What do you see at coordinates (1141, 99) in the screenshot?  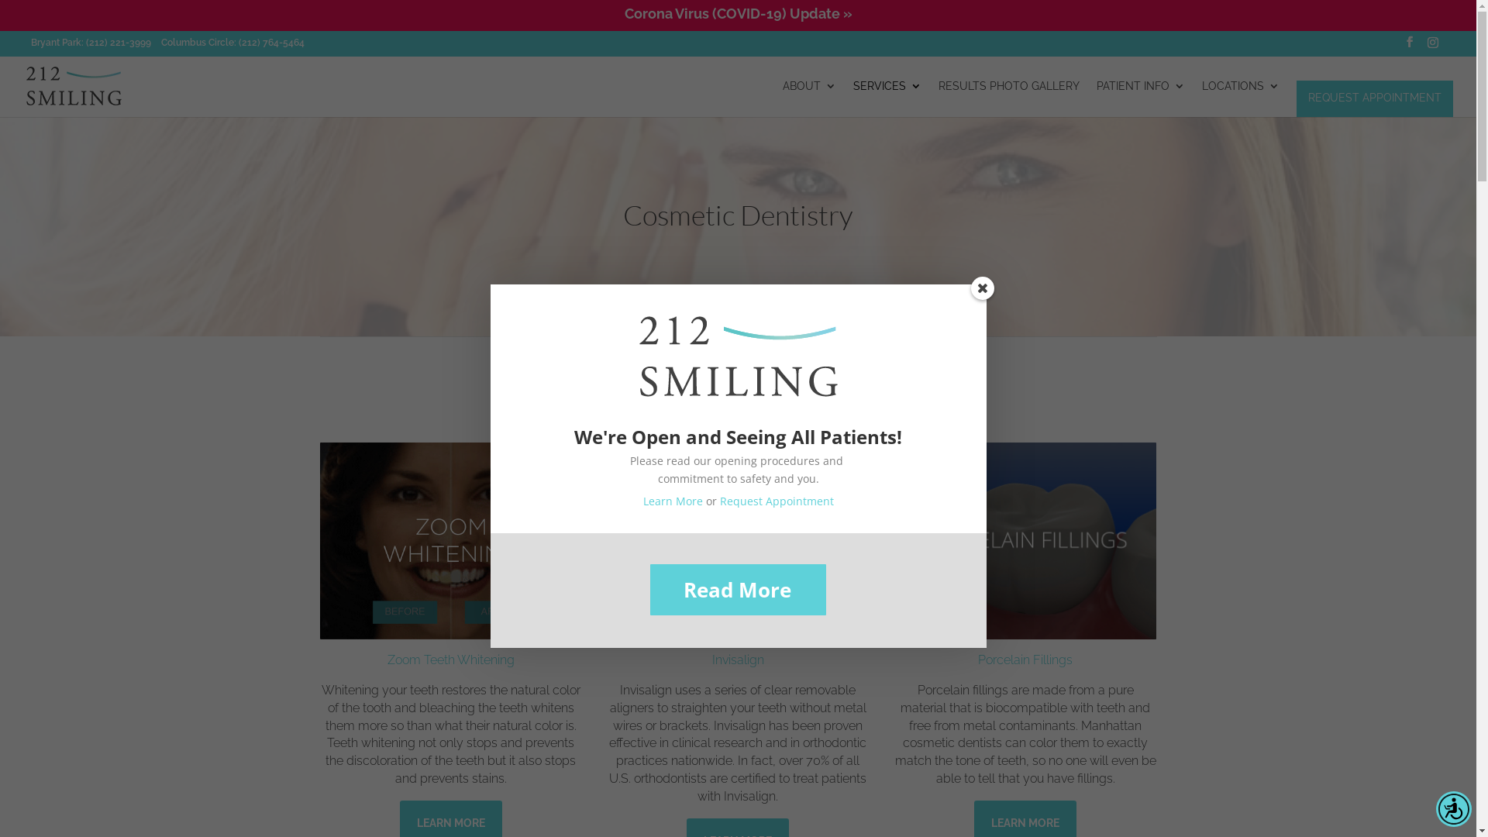 I see `PATIENT INFO` at bounding box center [1141, 99].